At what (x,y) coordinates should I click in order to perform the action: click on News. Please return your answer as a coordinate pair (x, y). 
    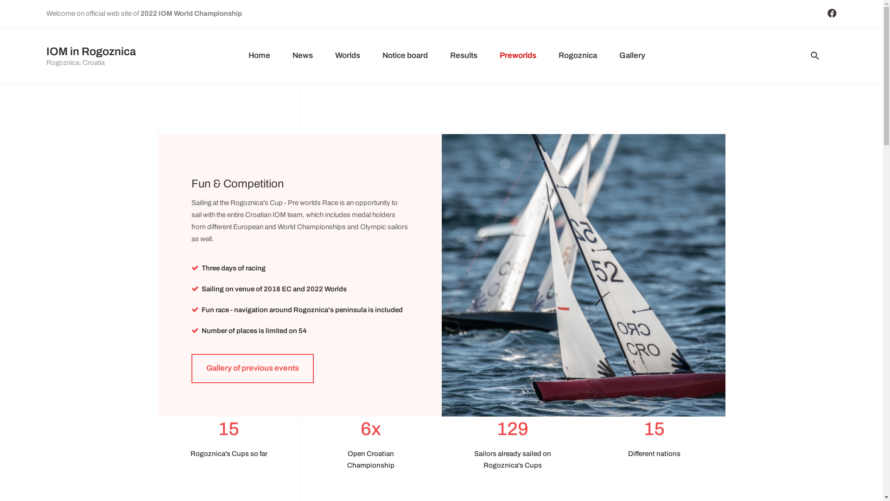
    Looking at the image, I should click on (303, 56).